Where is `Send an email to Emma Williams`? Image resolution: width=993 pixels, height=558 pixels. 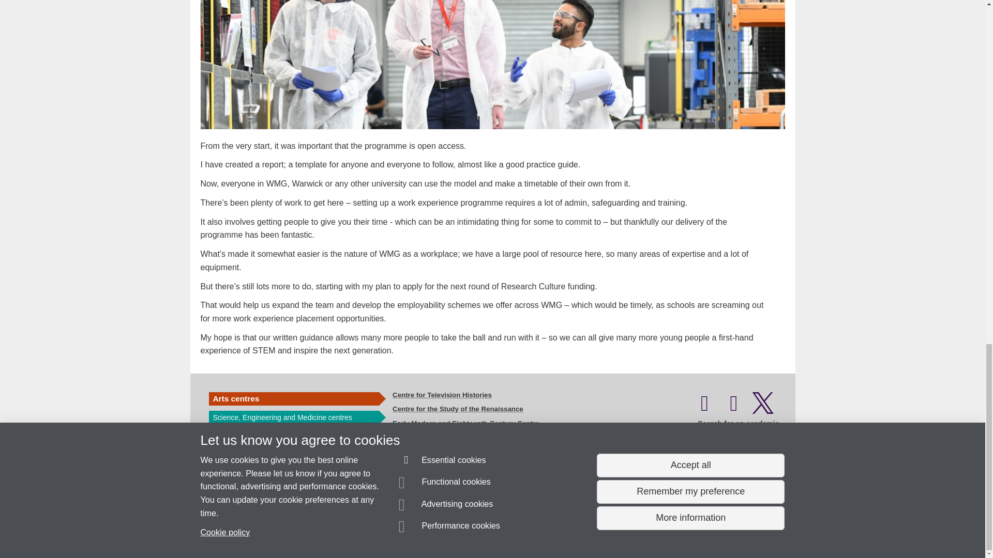
Send an email to Emma Williams is located at coordinates (261, 513).